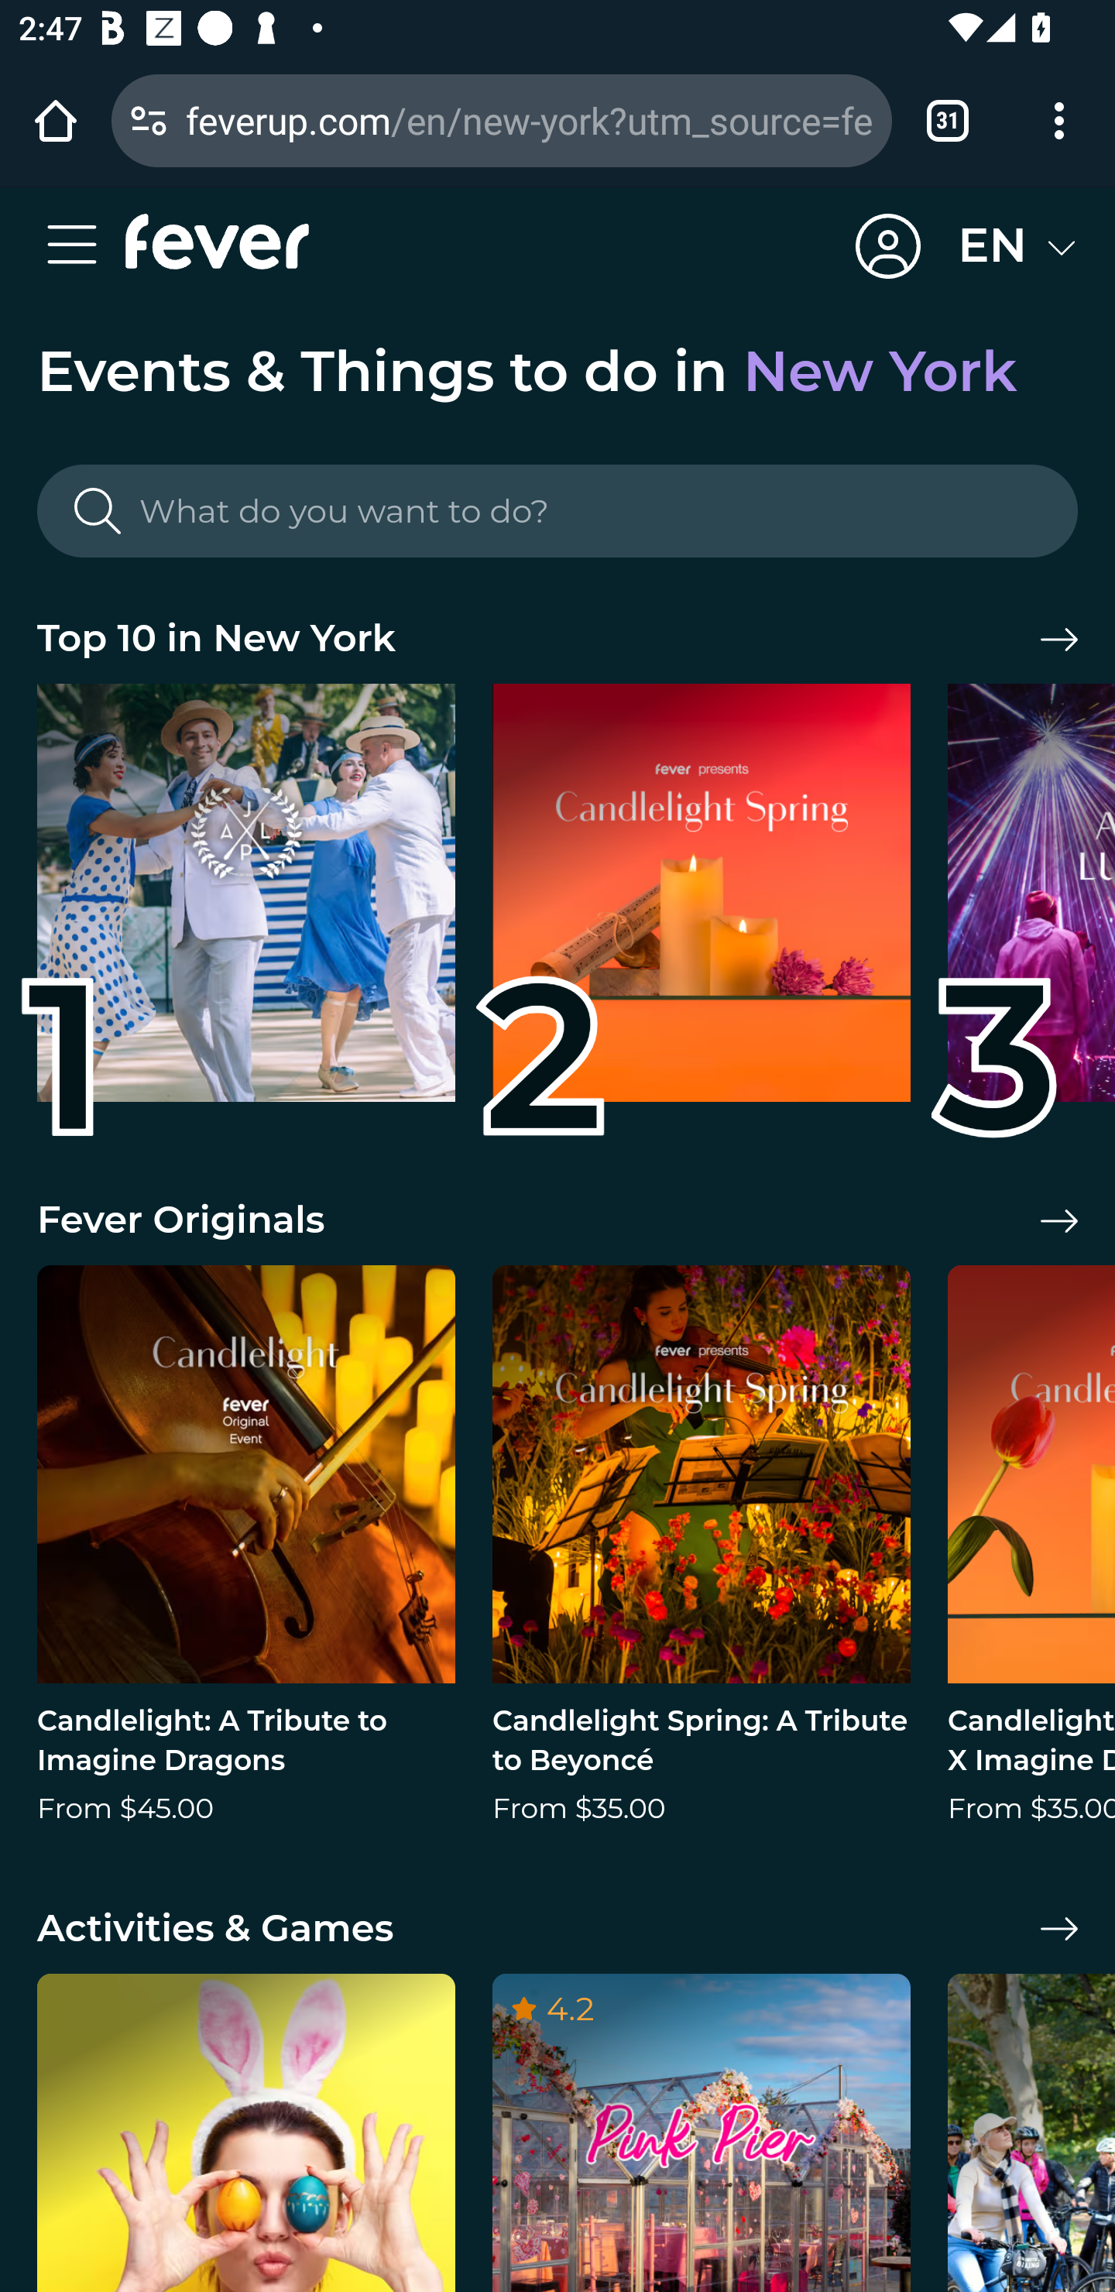  I want to click on Fever, so click(217, 242).